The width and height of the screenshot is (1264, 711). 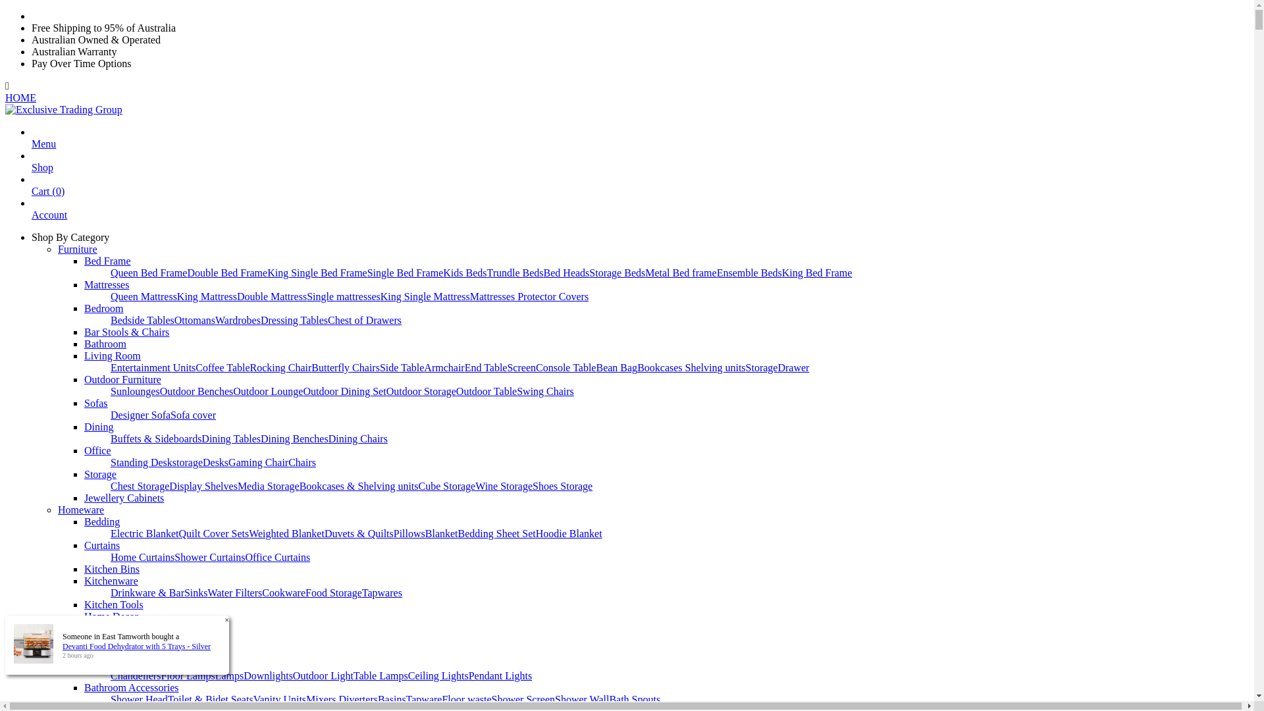 I want to click on Wardrobes, so click(x=238, y=320).